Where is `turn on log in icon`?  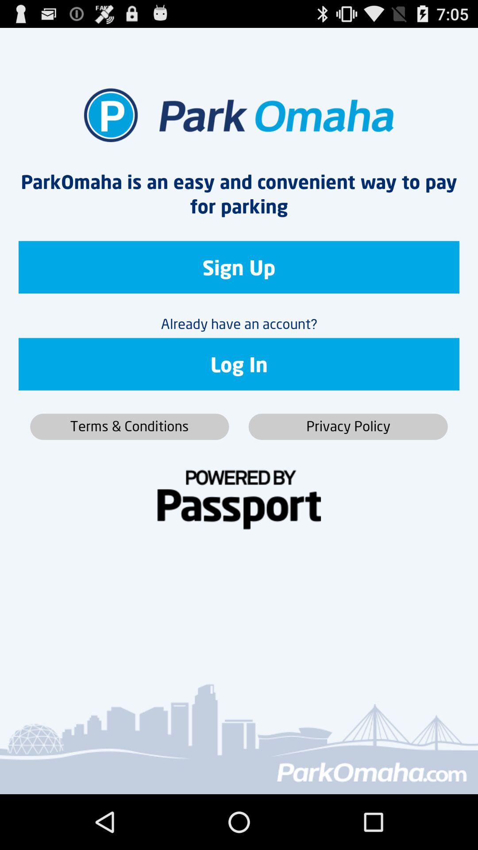
turn on log in icon is located at coordinates (239, 364).